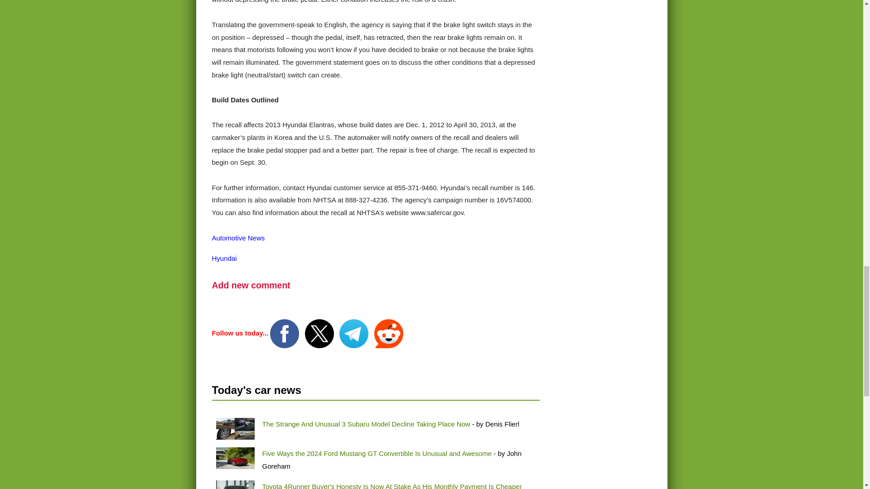  What do you see at coordinates (389, 333) in the screenshot?
I see `Join us on Reddit!` at bounding box center [389, 333].